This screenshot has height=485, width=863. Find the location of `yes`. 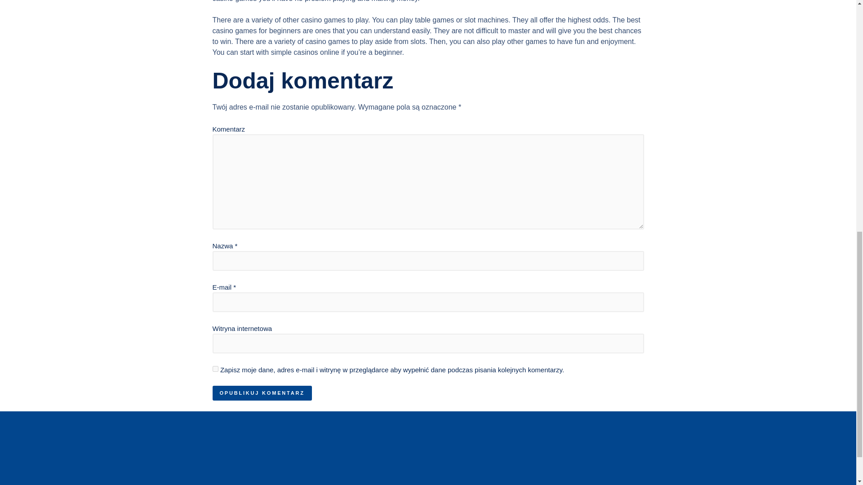

yes is located at coordinates (215, 369).